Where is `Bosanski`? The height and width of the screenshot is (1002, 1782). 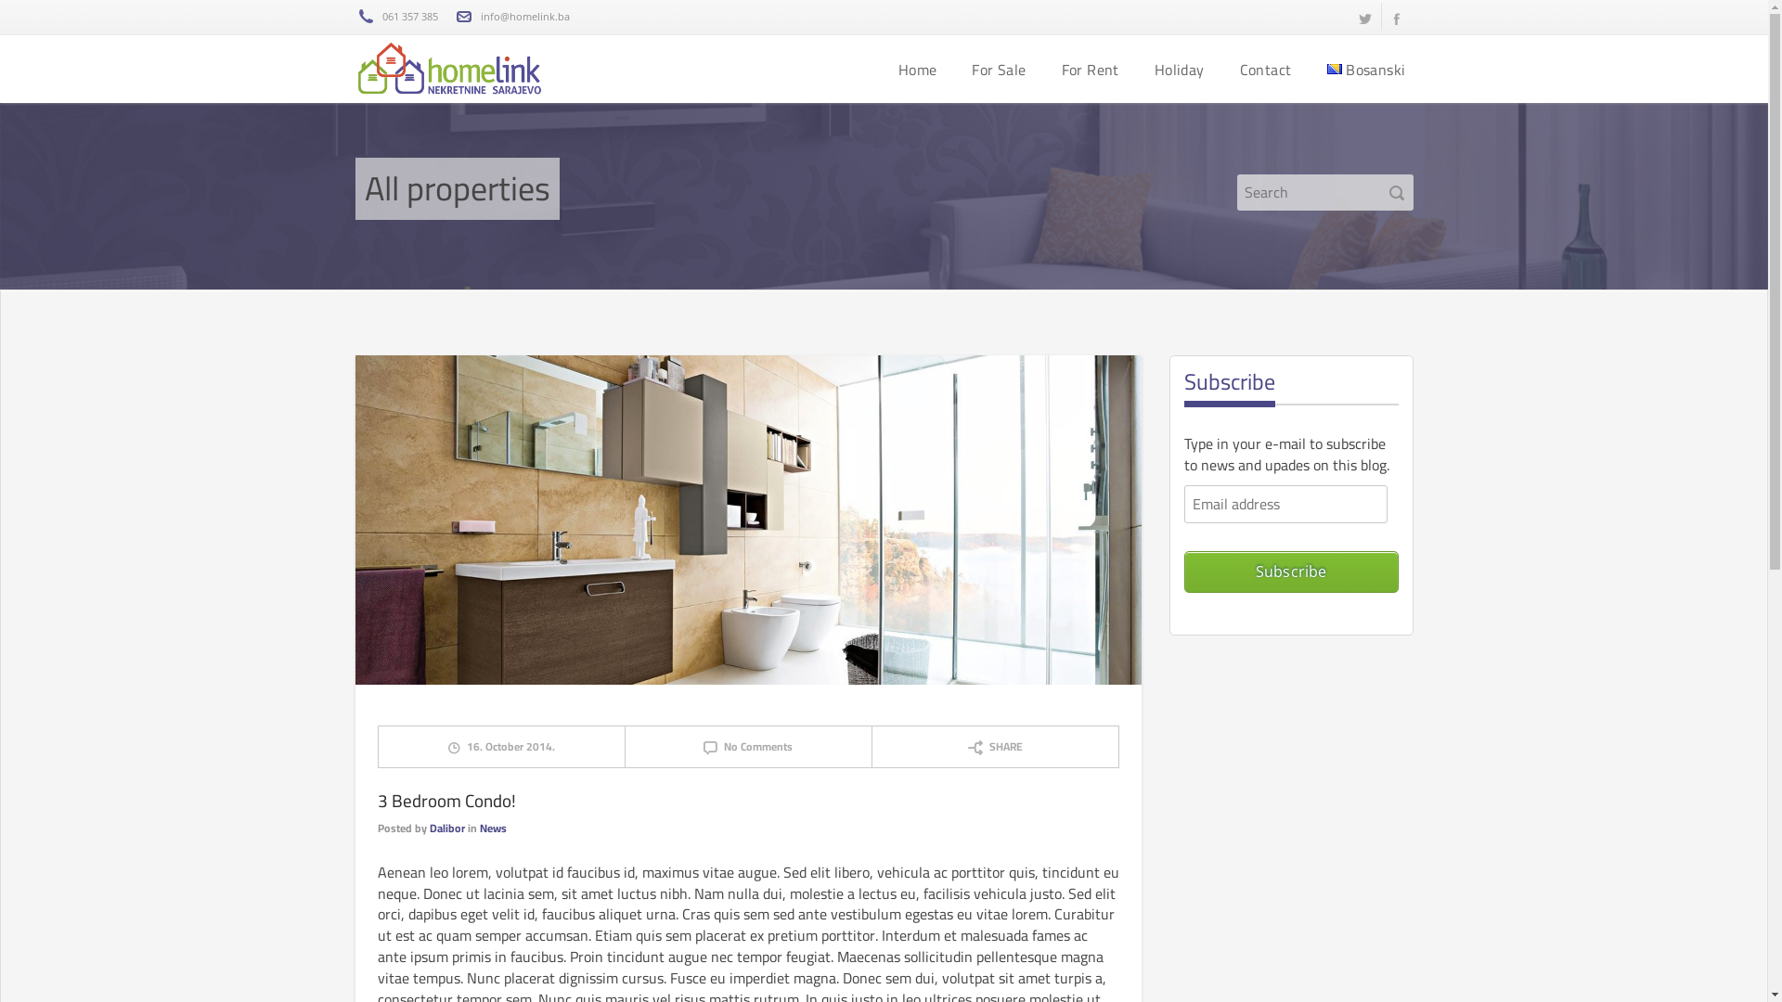
Bosanski is located at coordinates (1366, 69).